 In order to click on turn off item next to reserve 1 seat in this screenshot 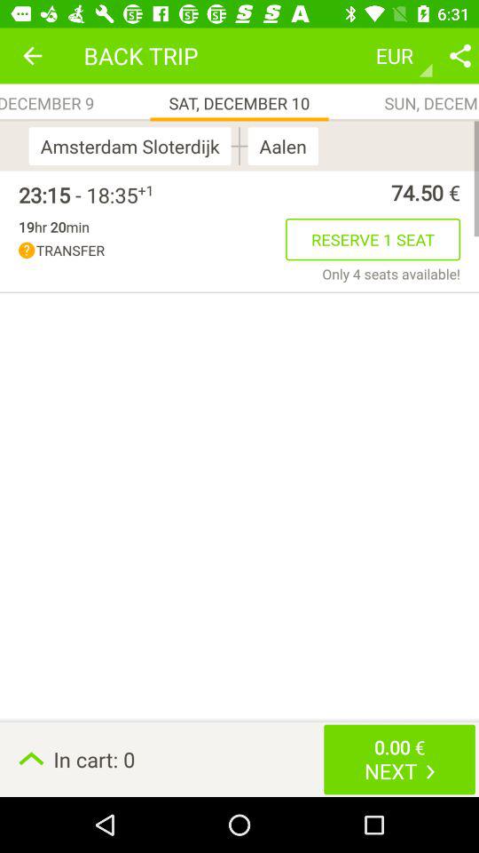, I will do `click(153, 251)`.